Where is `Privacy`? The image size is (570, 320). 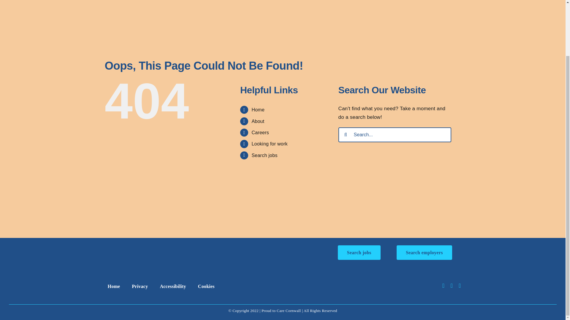 Privacy is located at coordinates (140, 287).